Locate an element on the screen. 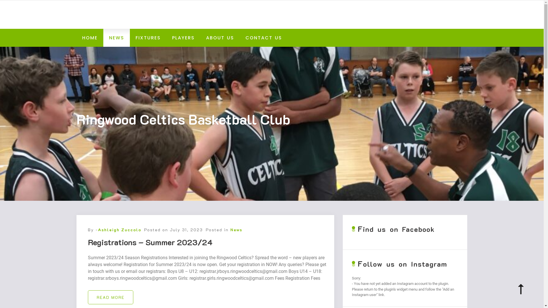  FIXTURES is located at coordinates (148, 38).